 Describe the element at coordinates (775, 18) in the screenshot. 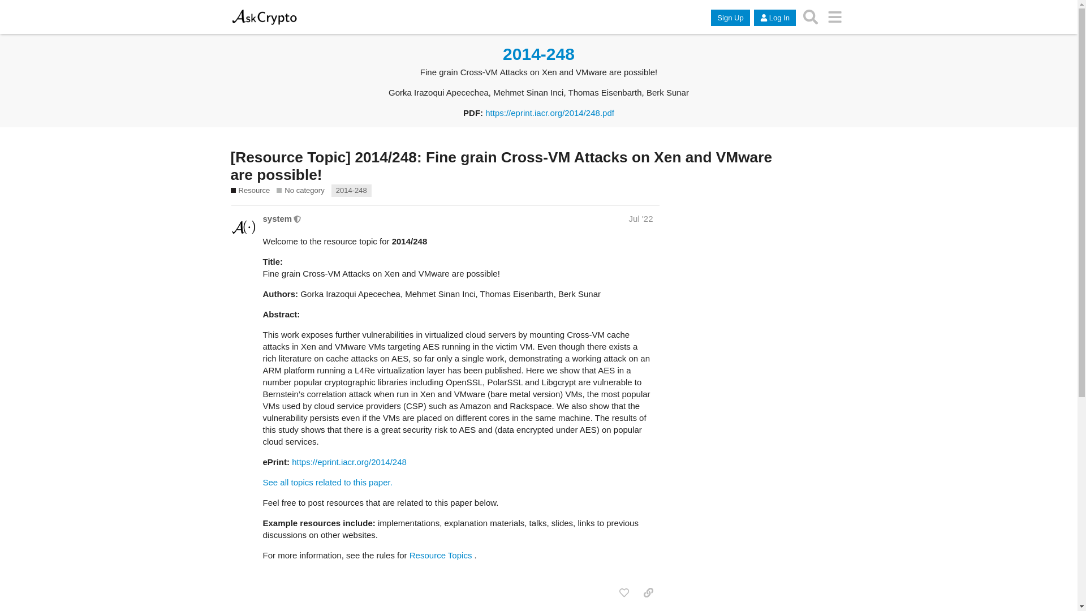

I see `Log In` at that location.